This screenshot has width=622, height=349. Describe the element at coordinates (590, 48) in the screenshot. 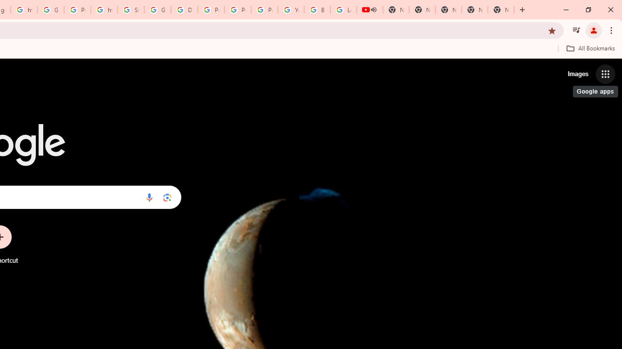

I see `All Bookmarks` at that location.